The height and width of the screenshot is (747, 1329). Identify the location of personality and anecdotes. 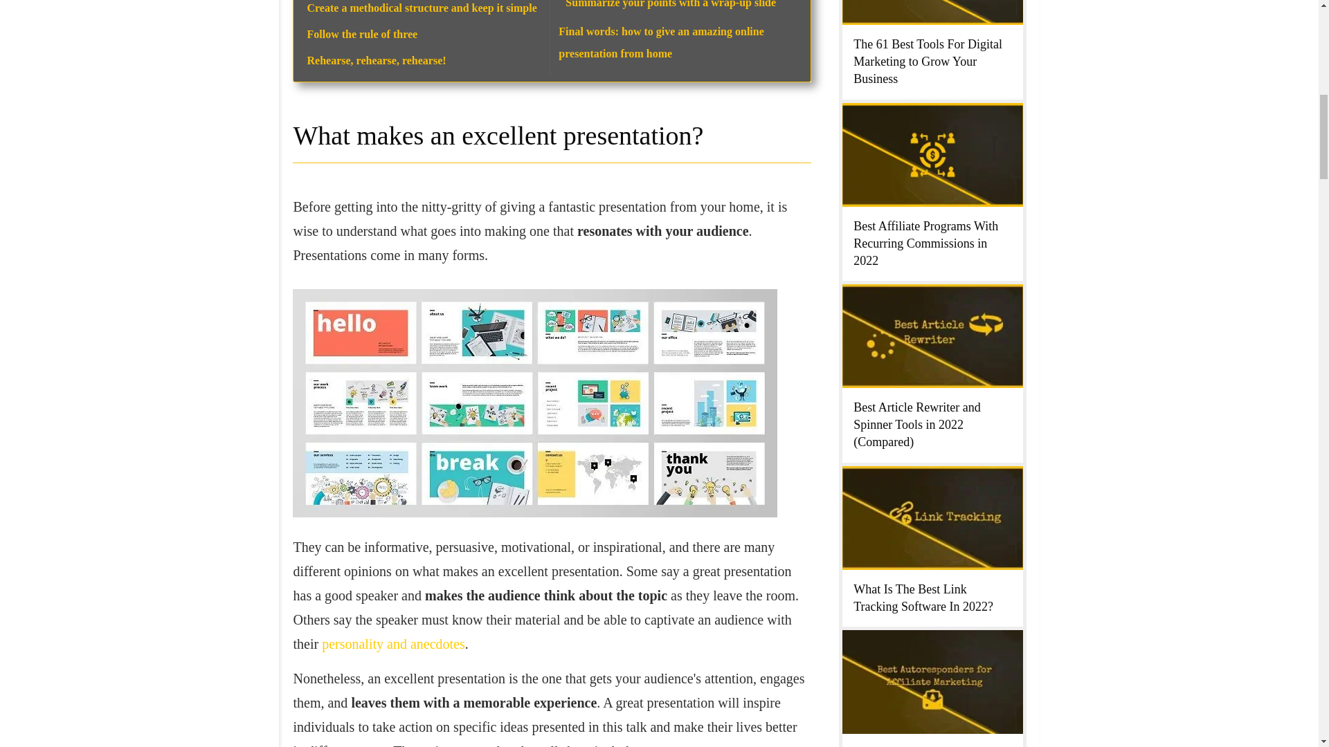
(393, 643).